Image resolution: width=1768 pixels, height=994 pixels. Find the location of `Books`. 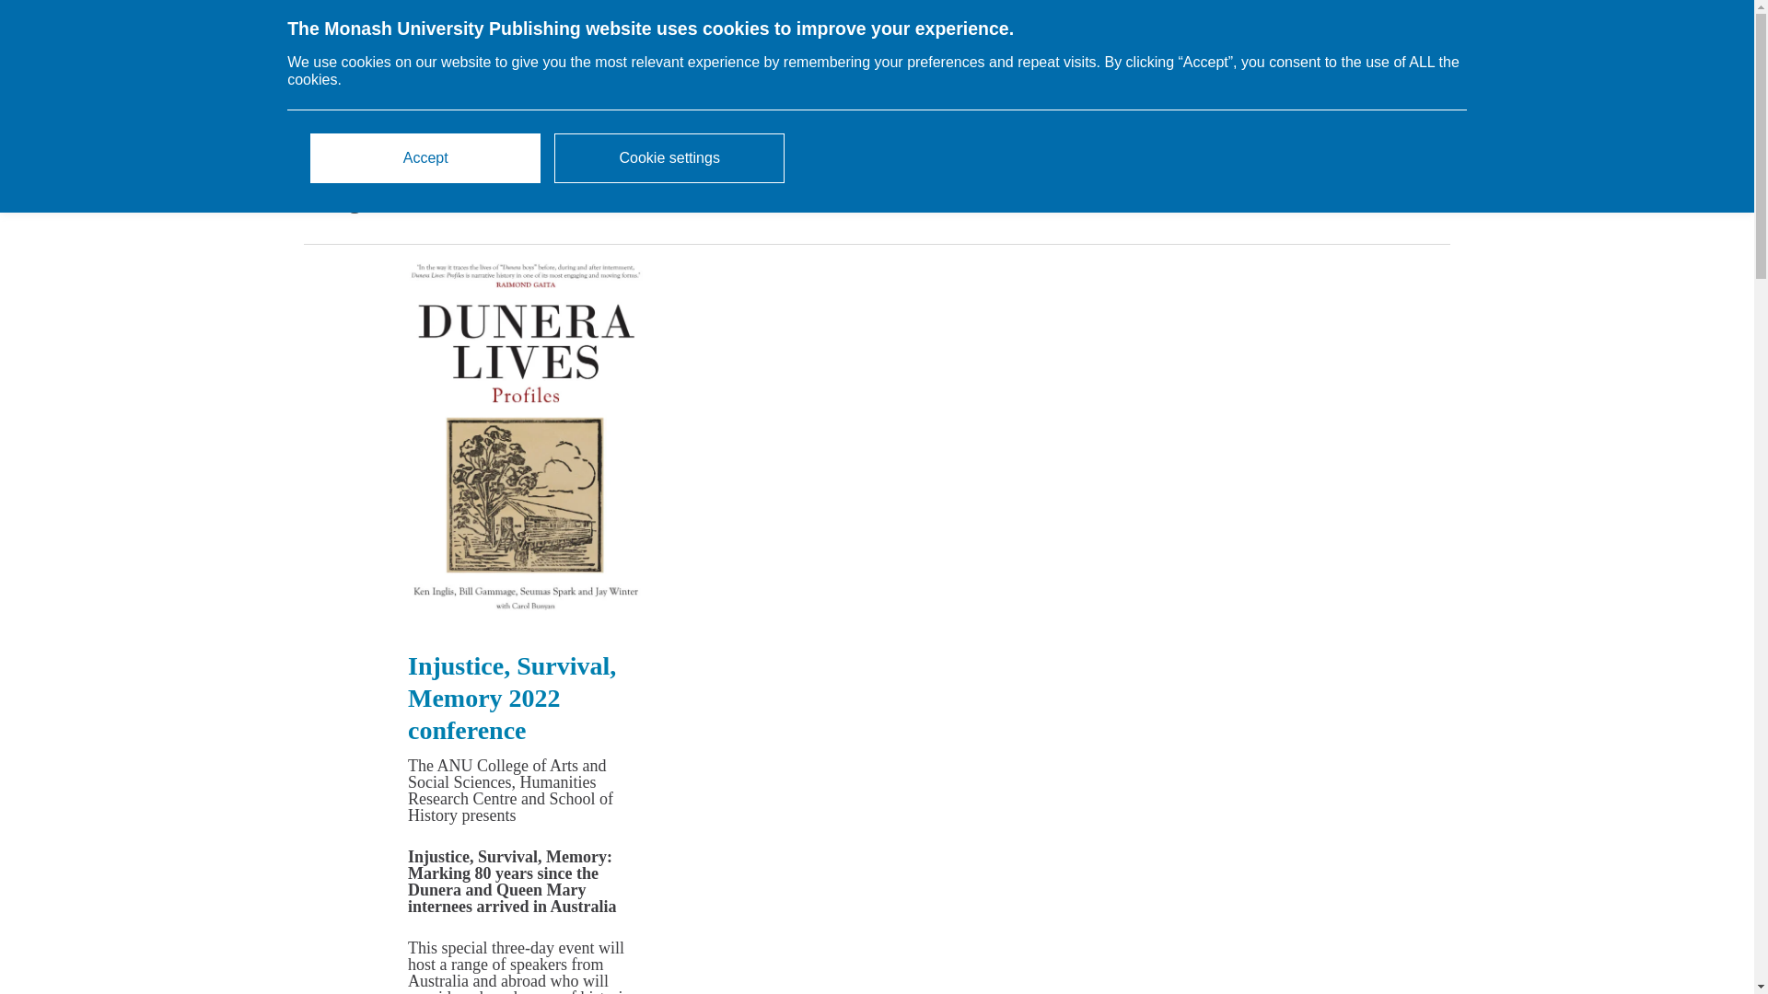

Books is located at coordinates (492, 68).